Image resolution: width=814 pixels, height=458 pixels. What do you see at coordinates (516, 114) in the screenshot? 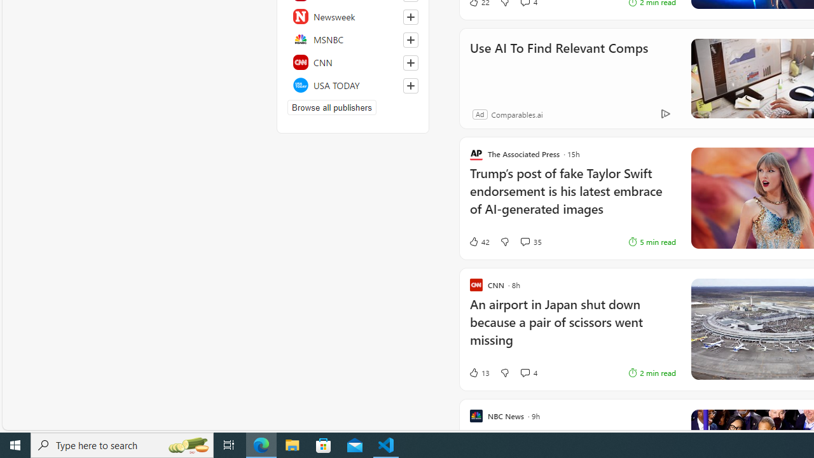
I see `Comparables.ai` at bounding box center [516, 114].